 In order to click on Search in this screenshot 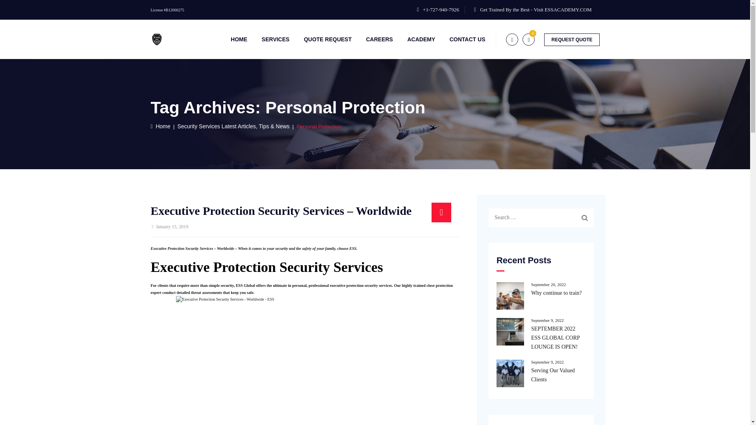, I will do `click(584, 217)`.